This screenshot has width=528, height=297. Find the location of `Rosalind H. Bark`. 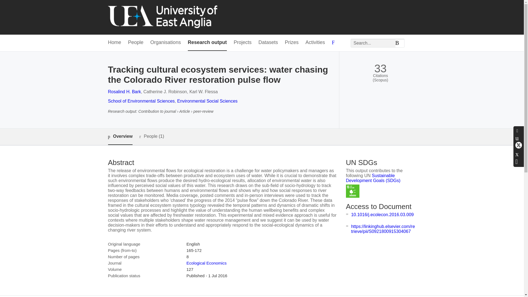

Rosalind H. Bark is located at coordinates (124, 92).